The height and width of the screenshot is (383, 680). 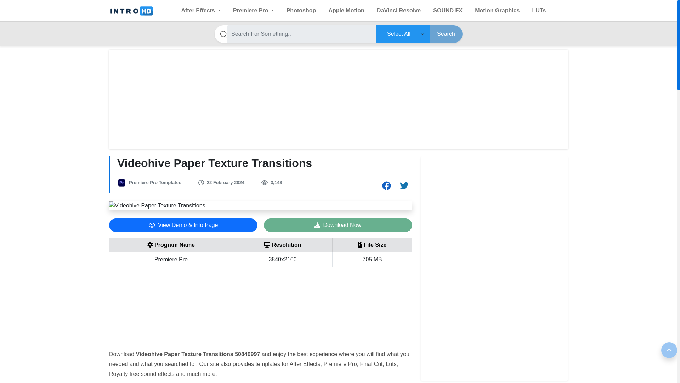 I want to click on Premiere Pro, so click(x=254, y=10).